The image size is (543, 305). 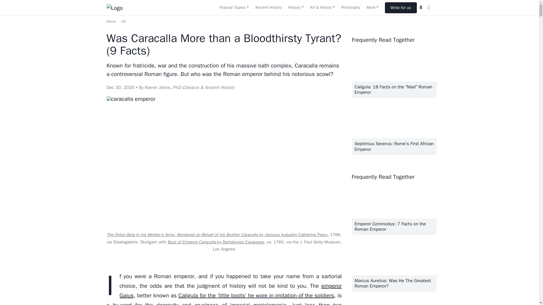 I want to click on Ancient History, so click(x=268, y=8).